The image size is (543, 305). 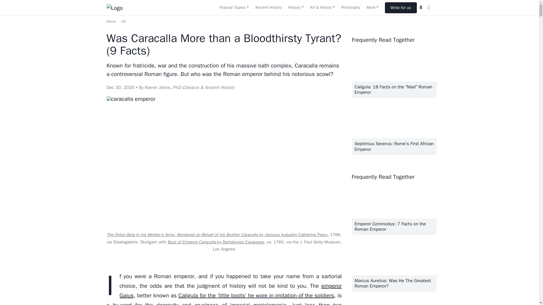 I want to click on Ancient History, so click(x=268, y=8).